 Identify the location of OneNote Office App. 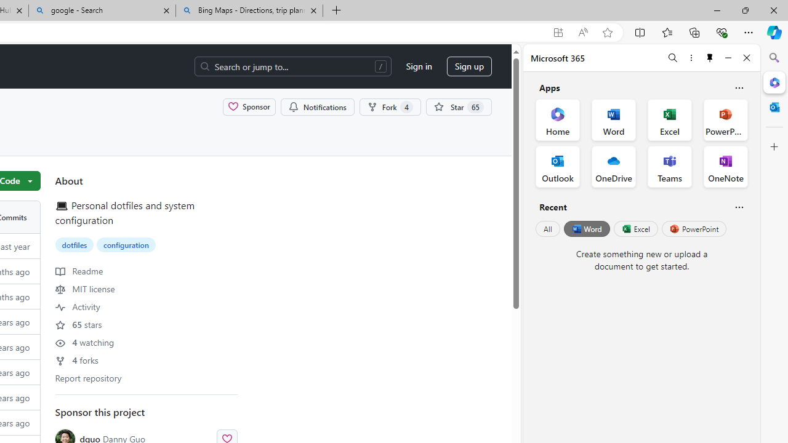
(725, 166).